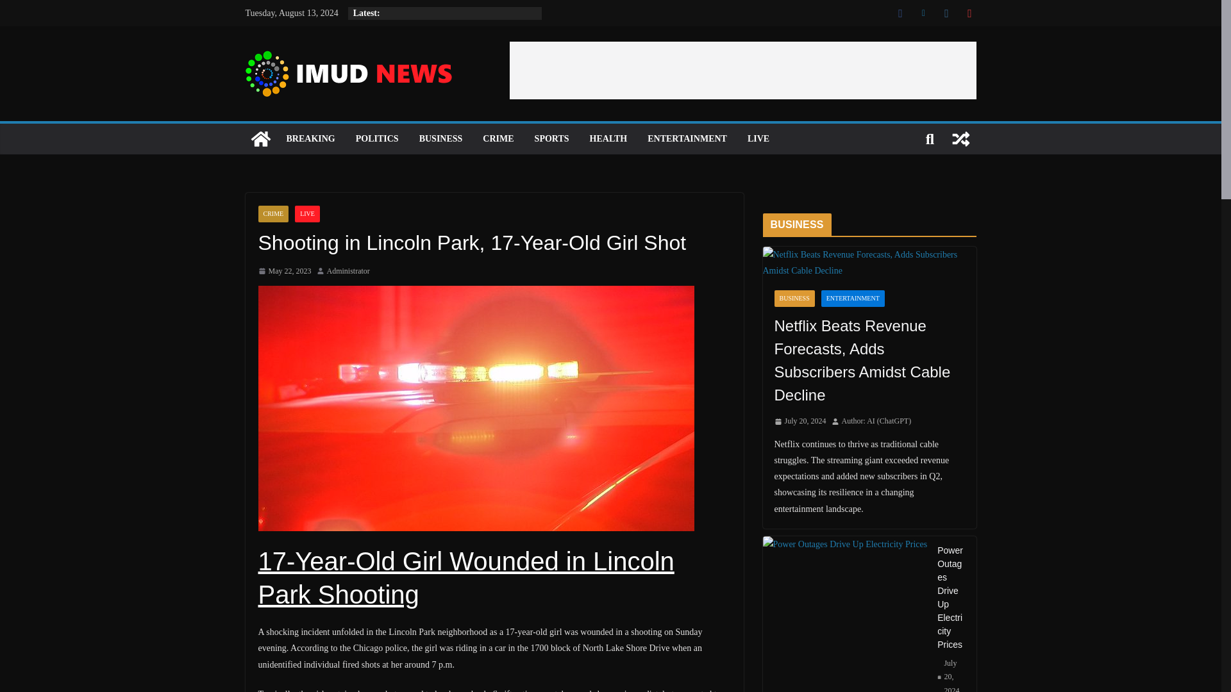 The image size is (1231, 692). Describe the element at coordinates (551, 139) in the screenshot. I see `SPORTS` at that location.